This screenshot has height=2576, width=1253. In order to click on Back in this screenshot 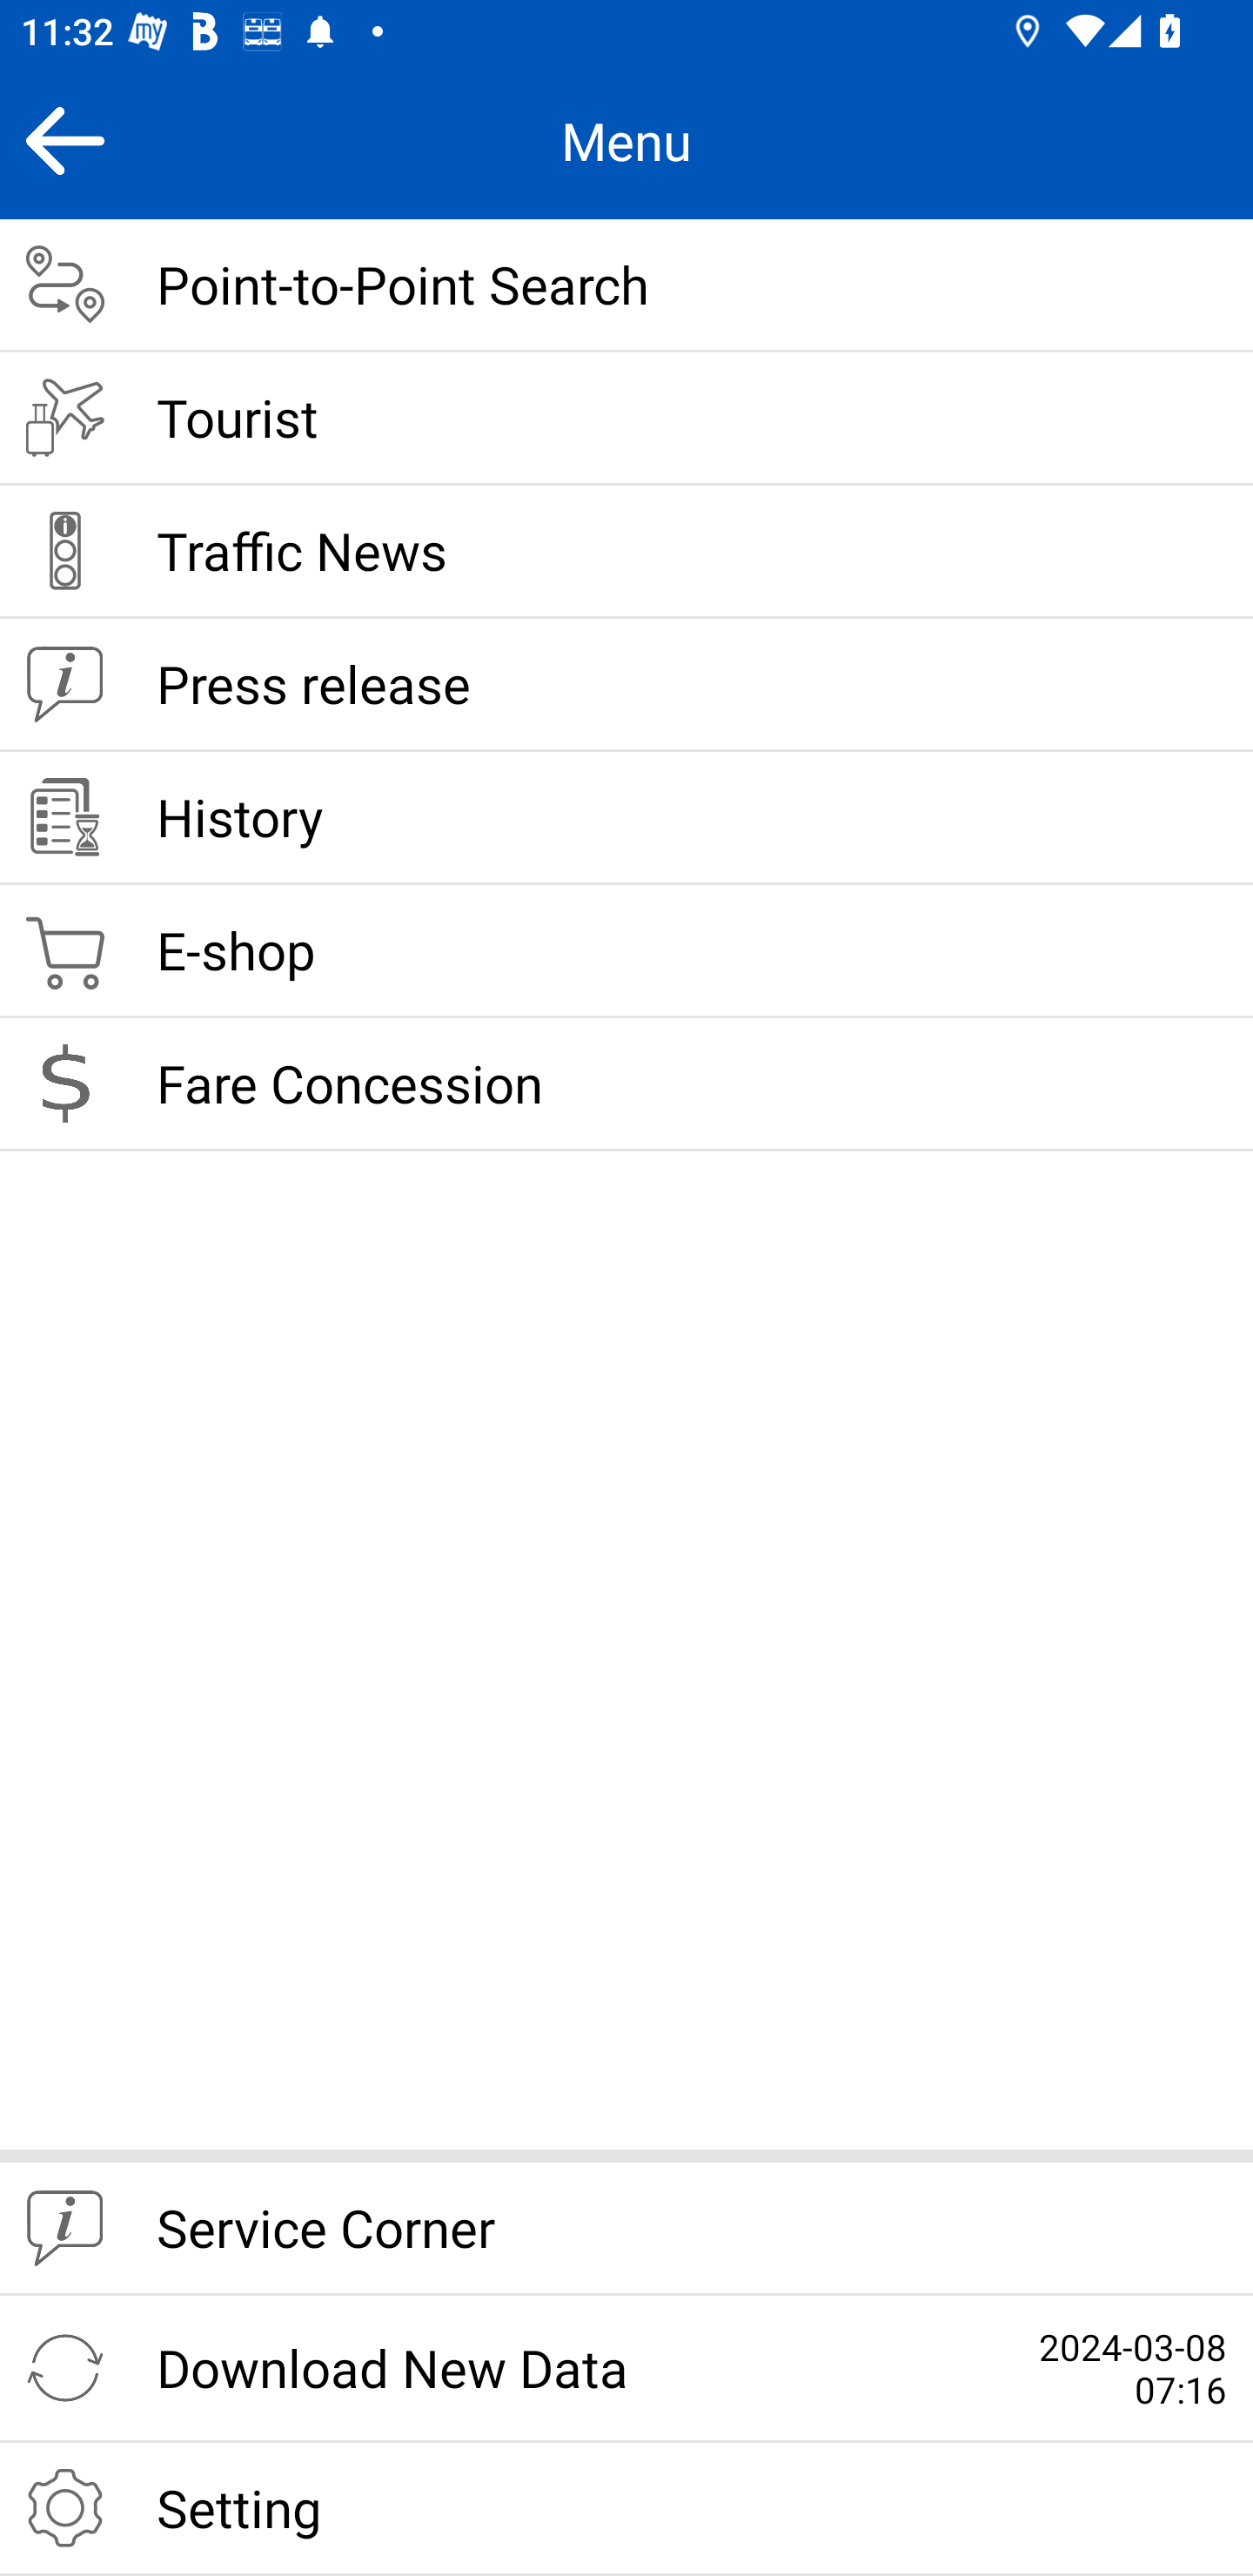, I will do `click(64, 140)`.